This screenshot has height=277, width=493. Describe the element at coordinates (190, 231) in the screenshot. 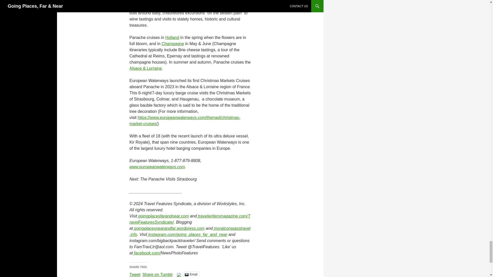

I see ` moralcompasstravel.info` at that location.